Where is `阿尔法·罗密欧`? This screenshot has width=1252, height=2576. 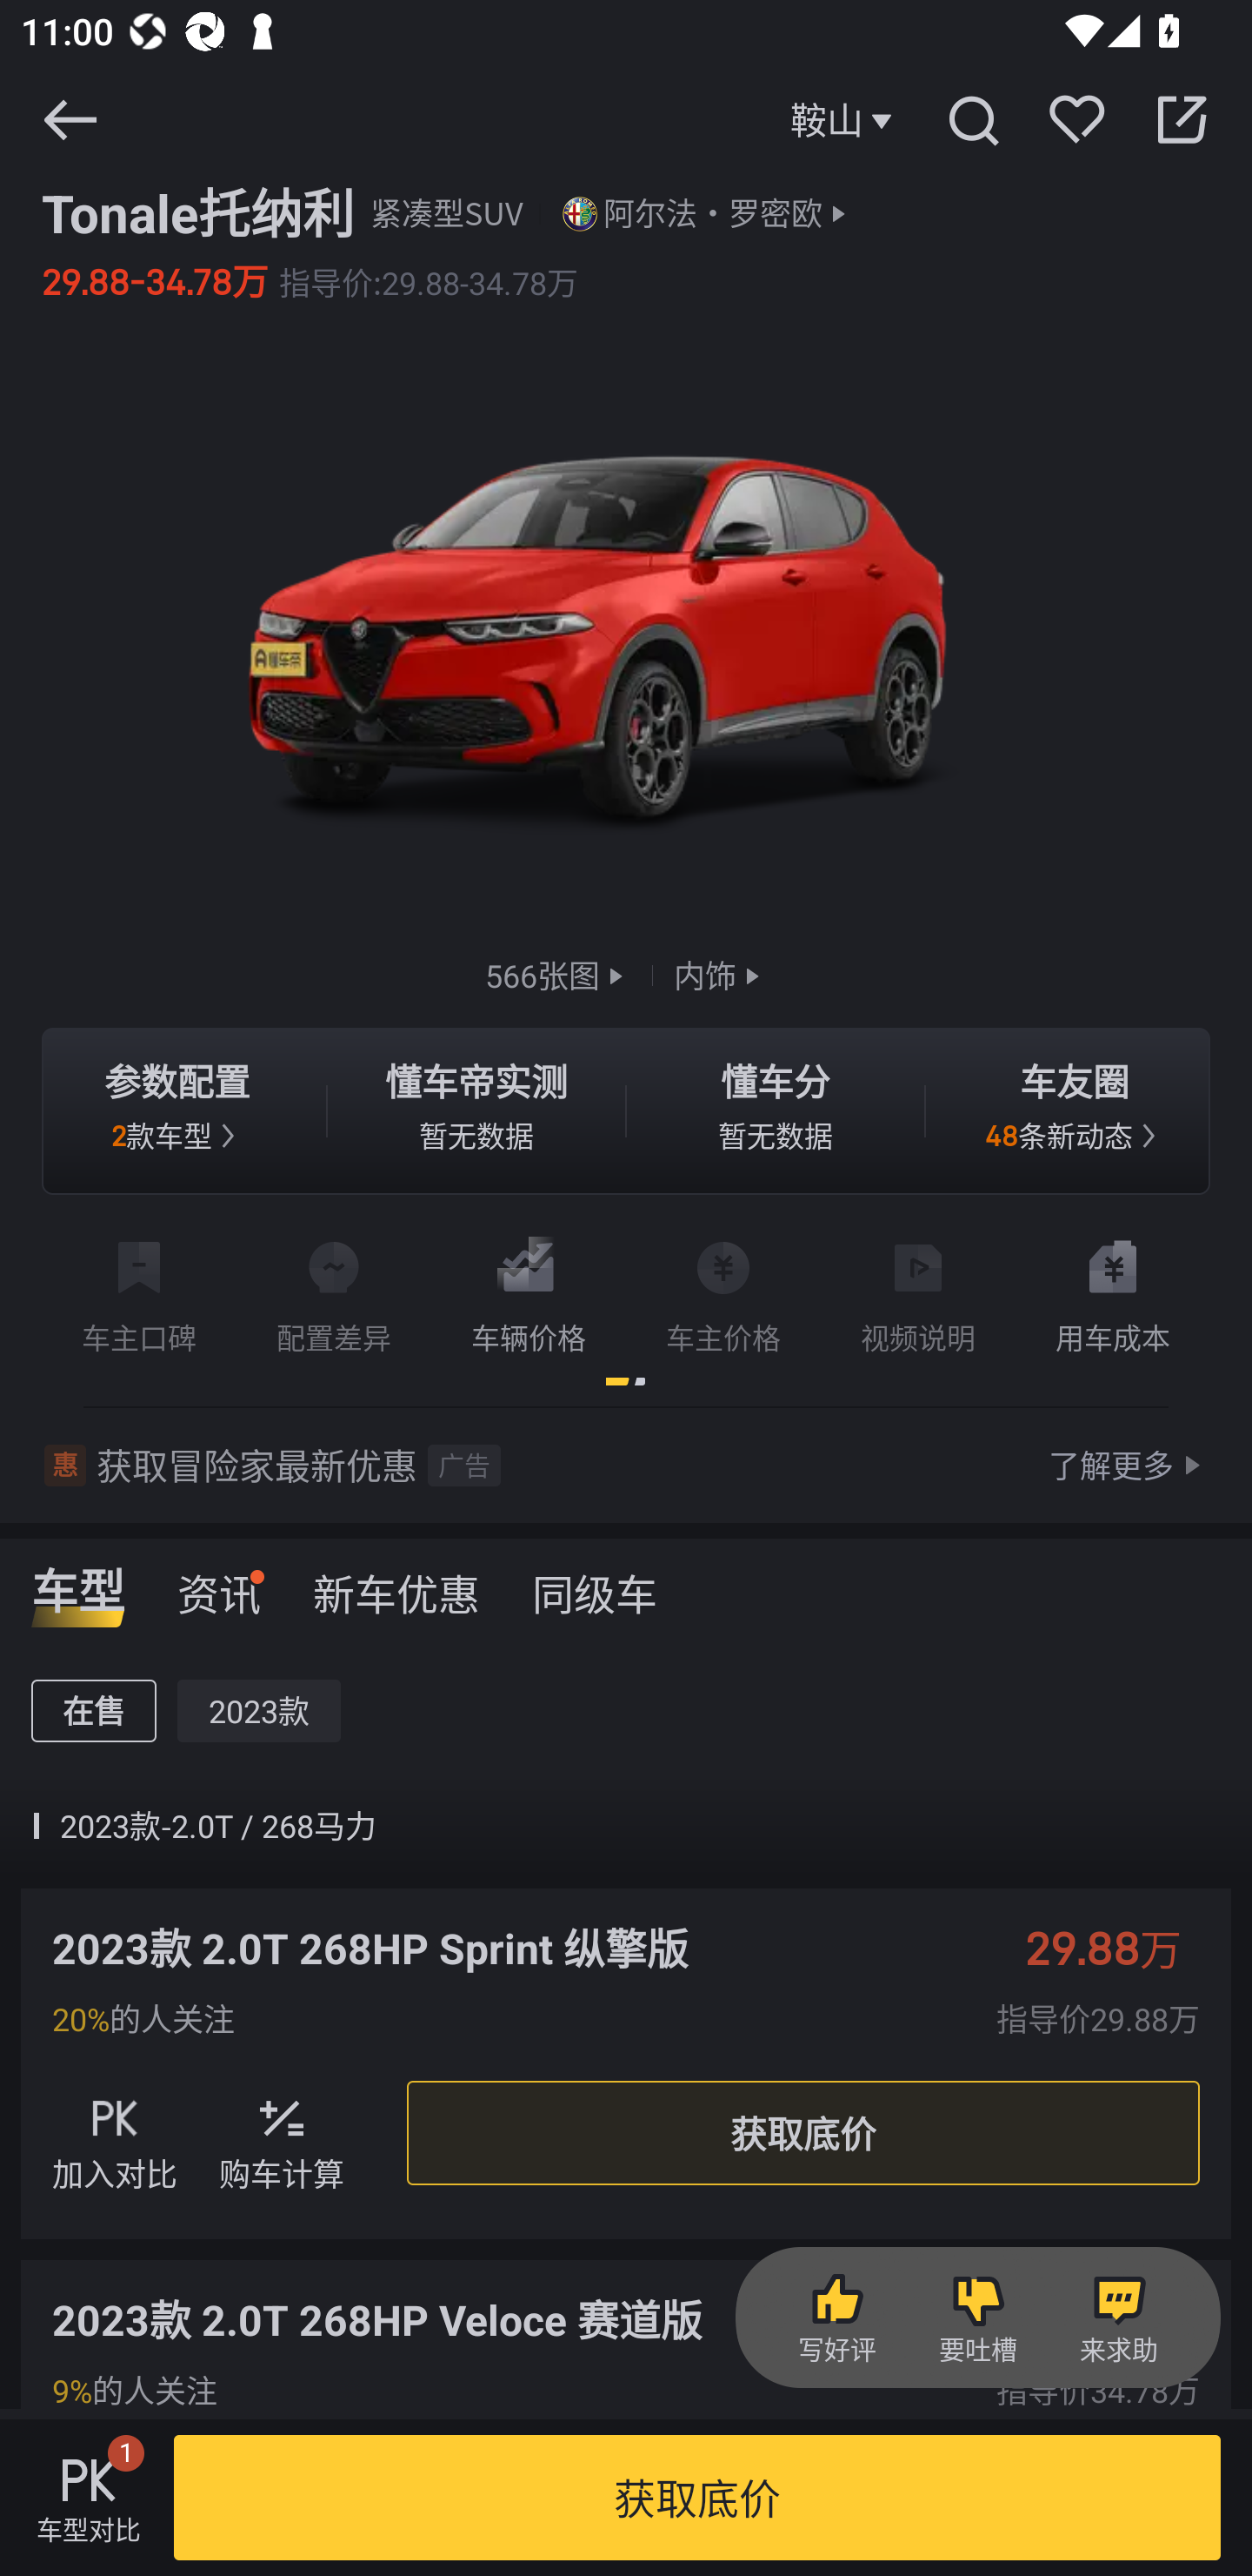 阿尔法·罗密欧 is located at coordinates (713, 214).